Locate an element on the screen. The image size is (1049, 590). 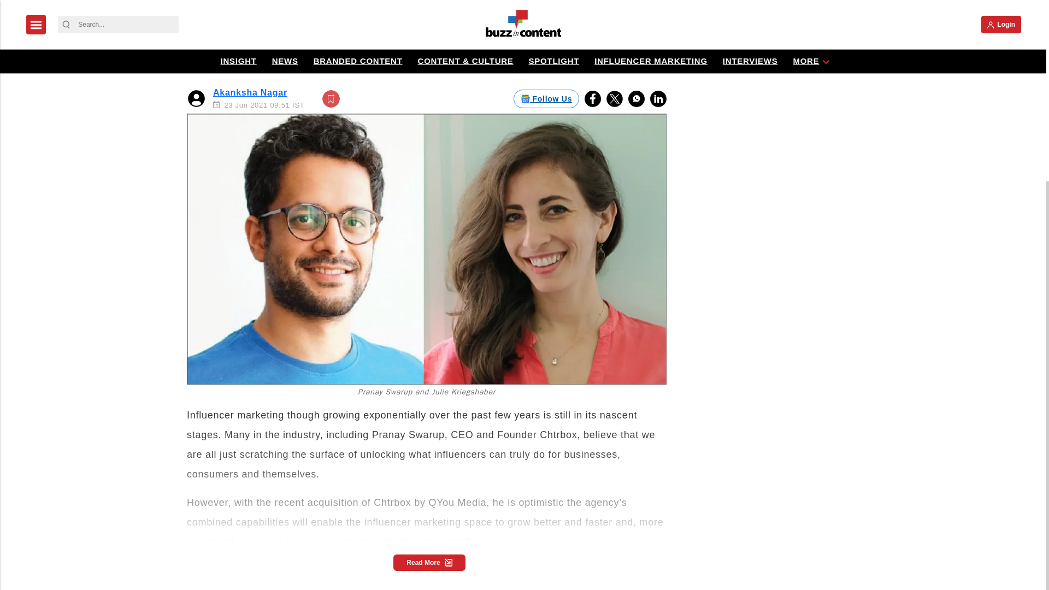
Akanksha Nagar is located at coordinates (250, 92).